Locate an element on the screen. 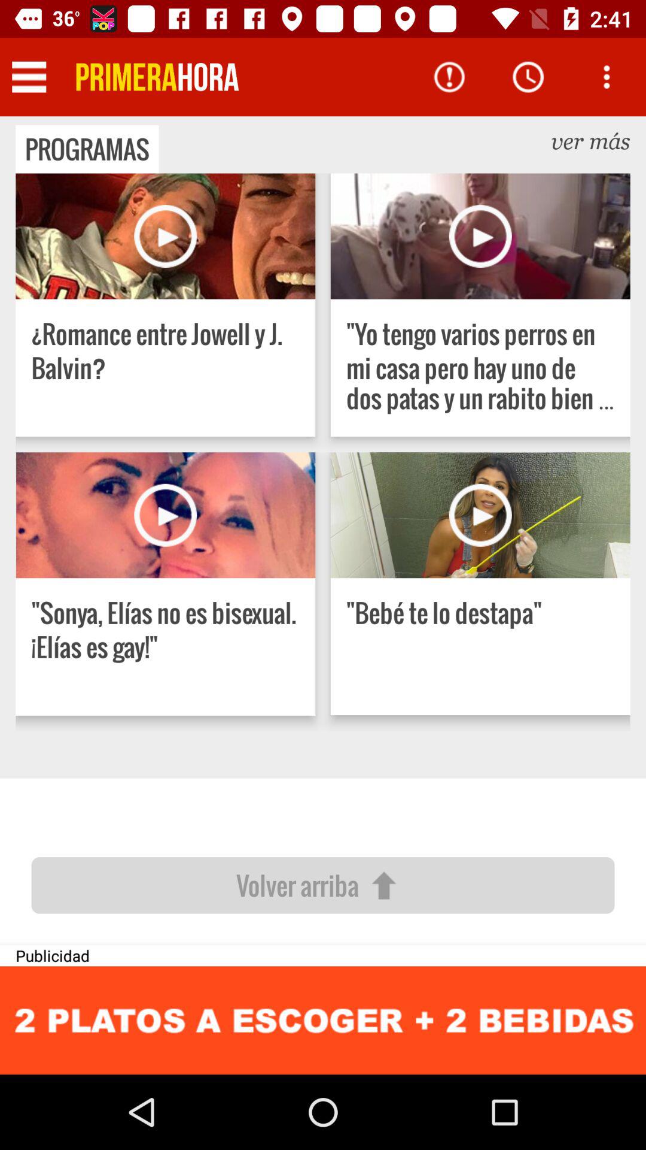 This screenshot has width=646, height=1150. click for list view is located at coordinates (29, 77).